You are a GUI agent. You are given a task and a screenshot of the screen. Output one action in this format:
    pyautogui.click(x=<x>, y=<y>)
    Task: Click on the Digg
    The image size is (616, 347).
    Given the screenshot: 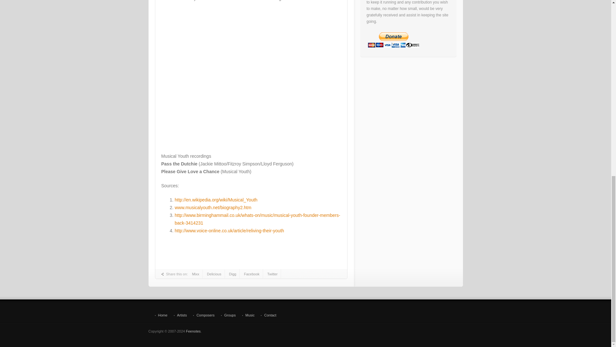 What is the action you would take?
    pyautogui.click(x=233, y=274)
    